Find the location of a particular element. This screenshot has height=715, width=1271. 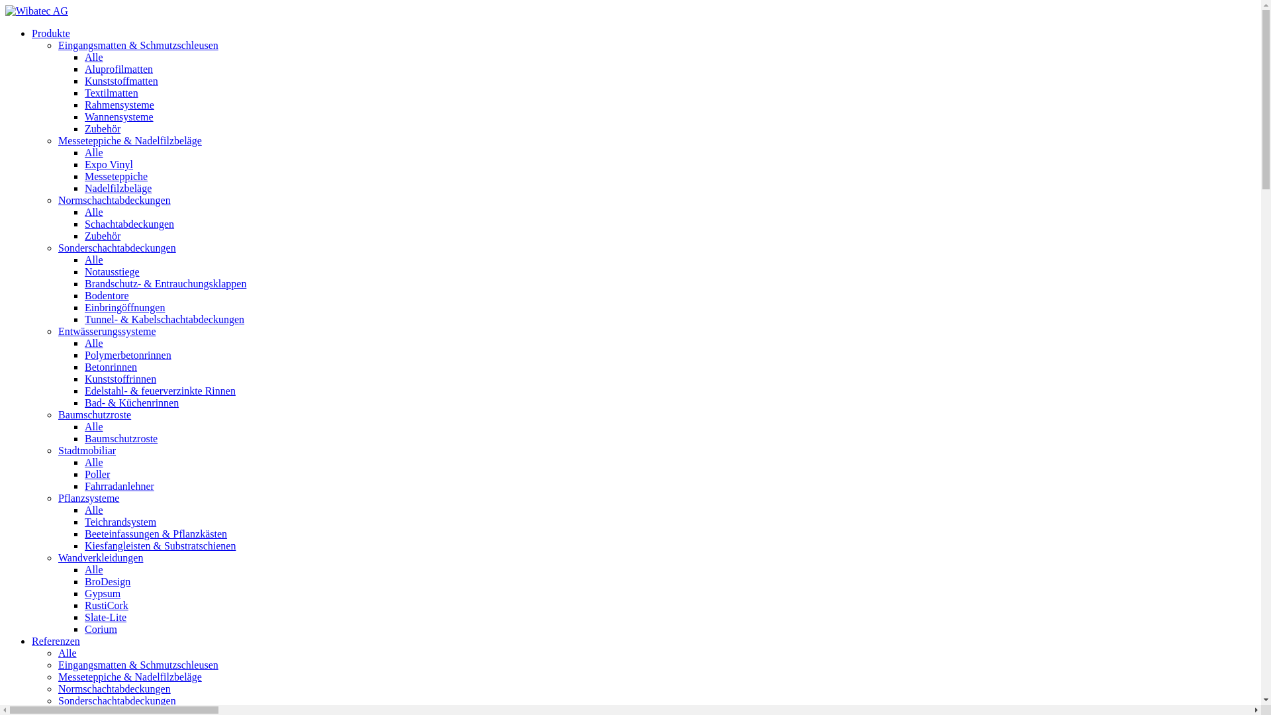

Baumschutzroste is located at coordinates (121, 438).